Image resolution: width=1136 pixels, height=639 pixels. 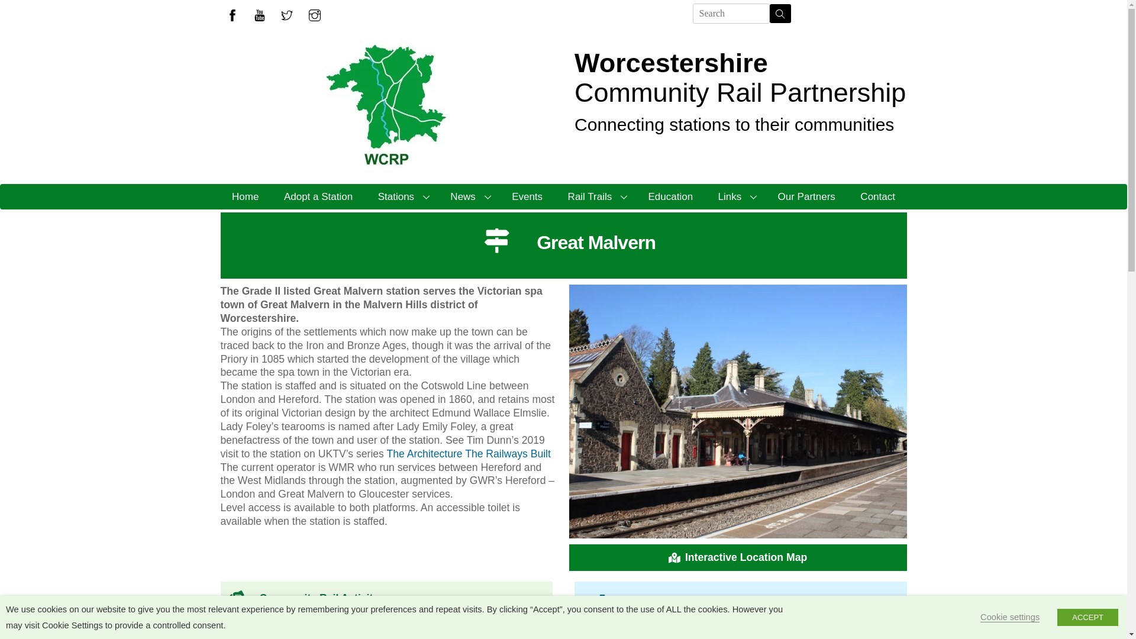 I want to click on Rail Trails, so click(x=595, y=196).